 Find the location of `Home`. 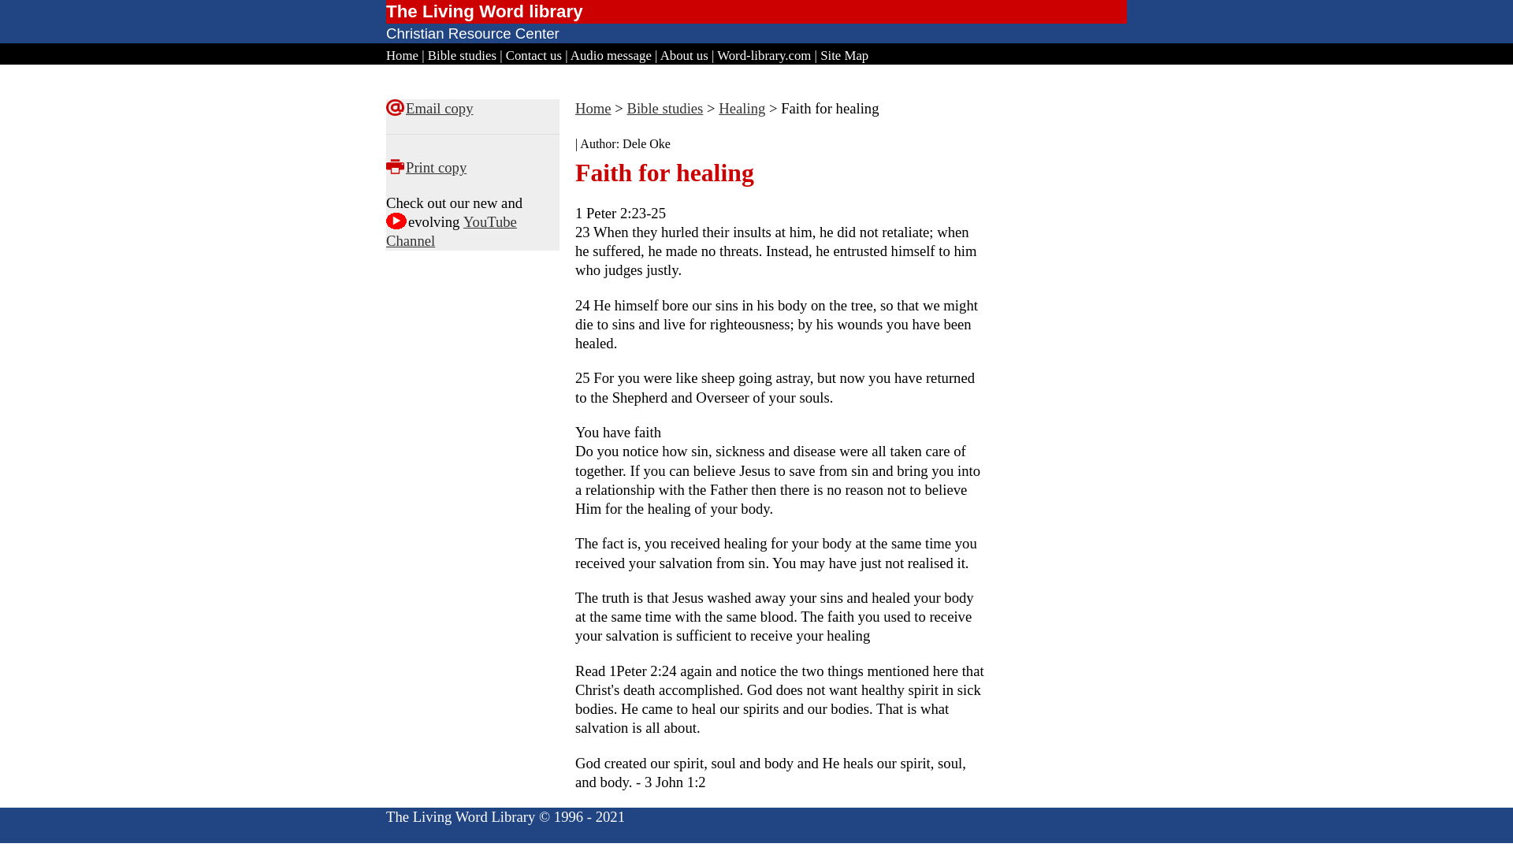

Home is located at coordinates (402, 55).